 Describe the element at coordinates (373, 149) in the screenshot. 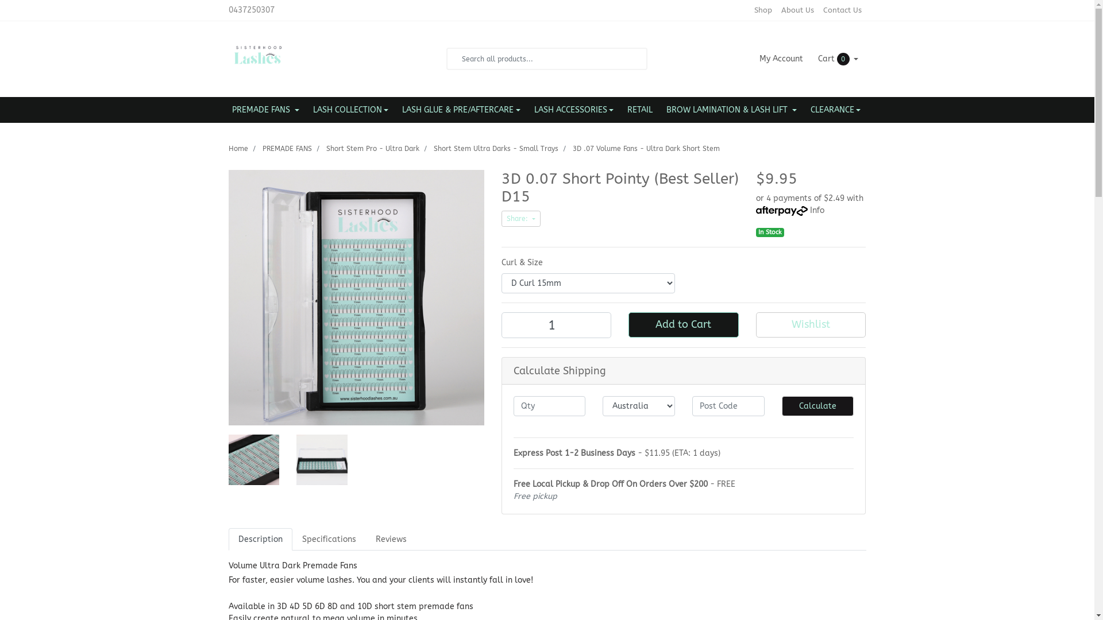

I see `Short Stem Pro - Ultra Dark` at that location.